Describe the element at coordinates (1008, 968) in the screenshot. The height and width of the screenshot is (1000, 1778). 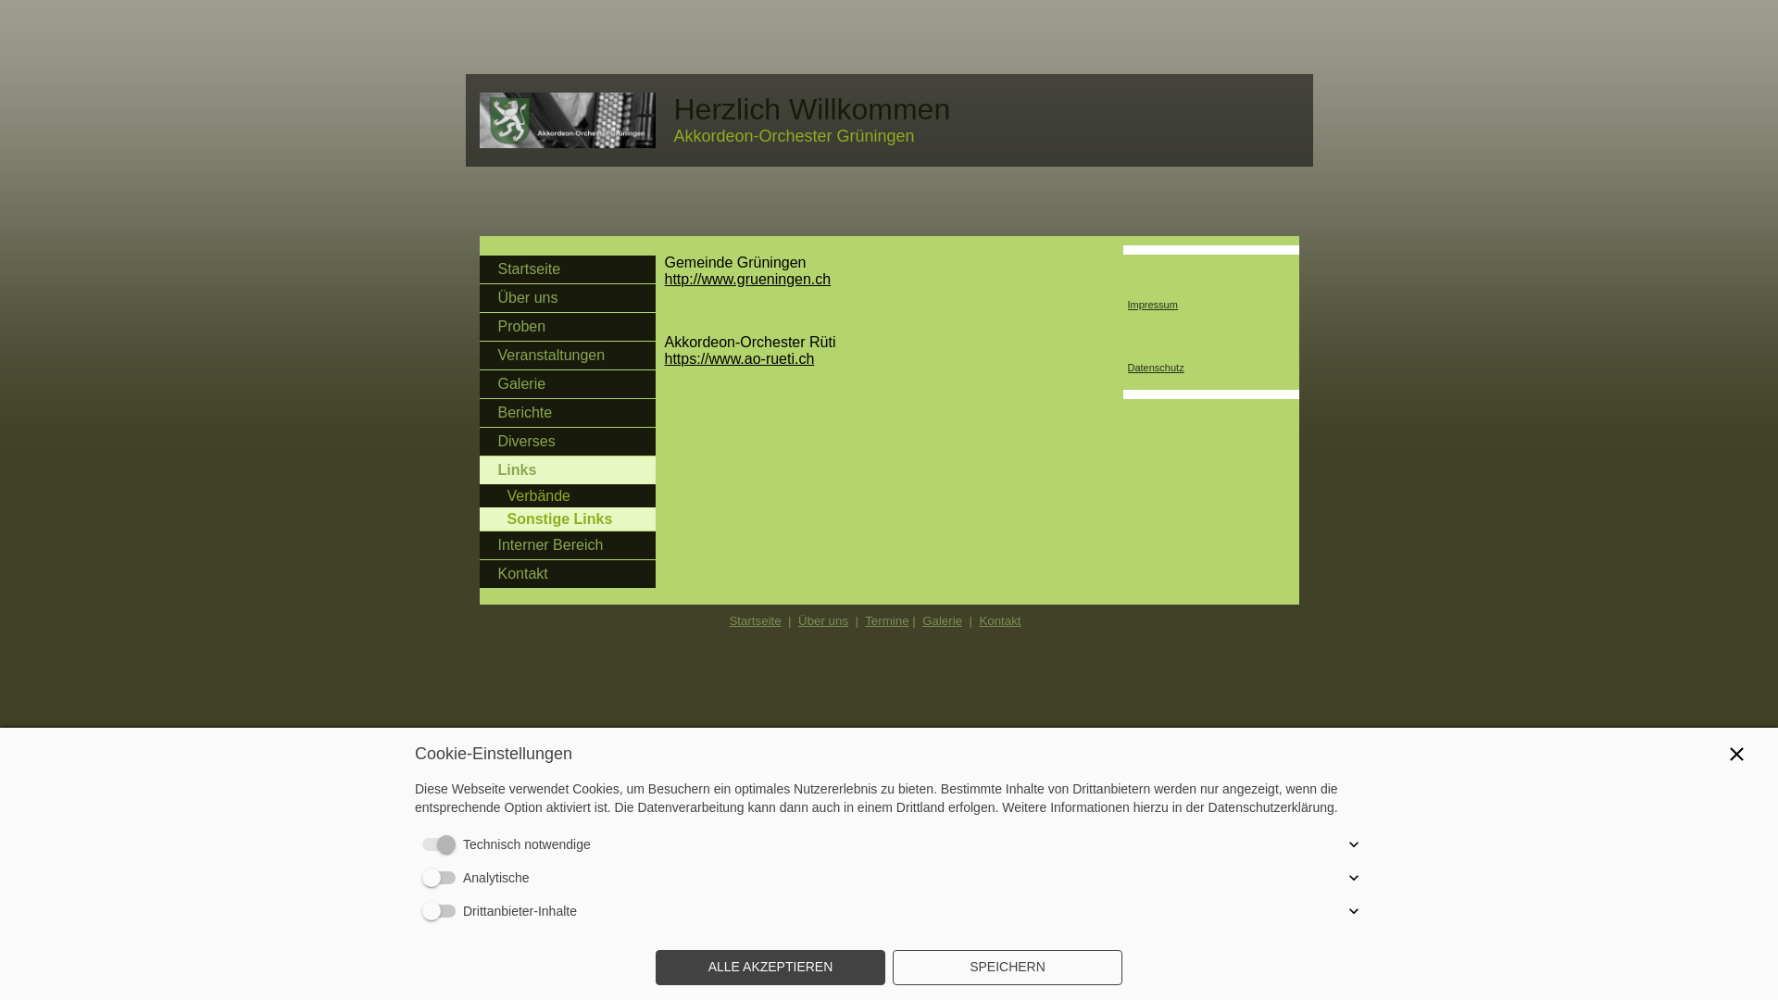
I see `SPEICHERN` at that location.